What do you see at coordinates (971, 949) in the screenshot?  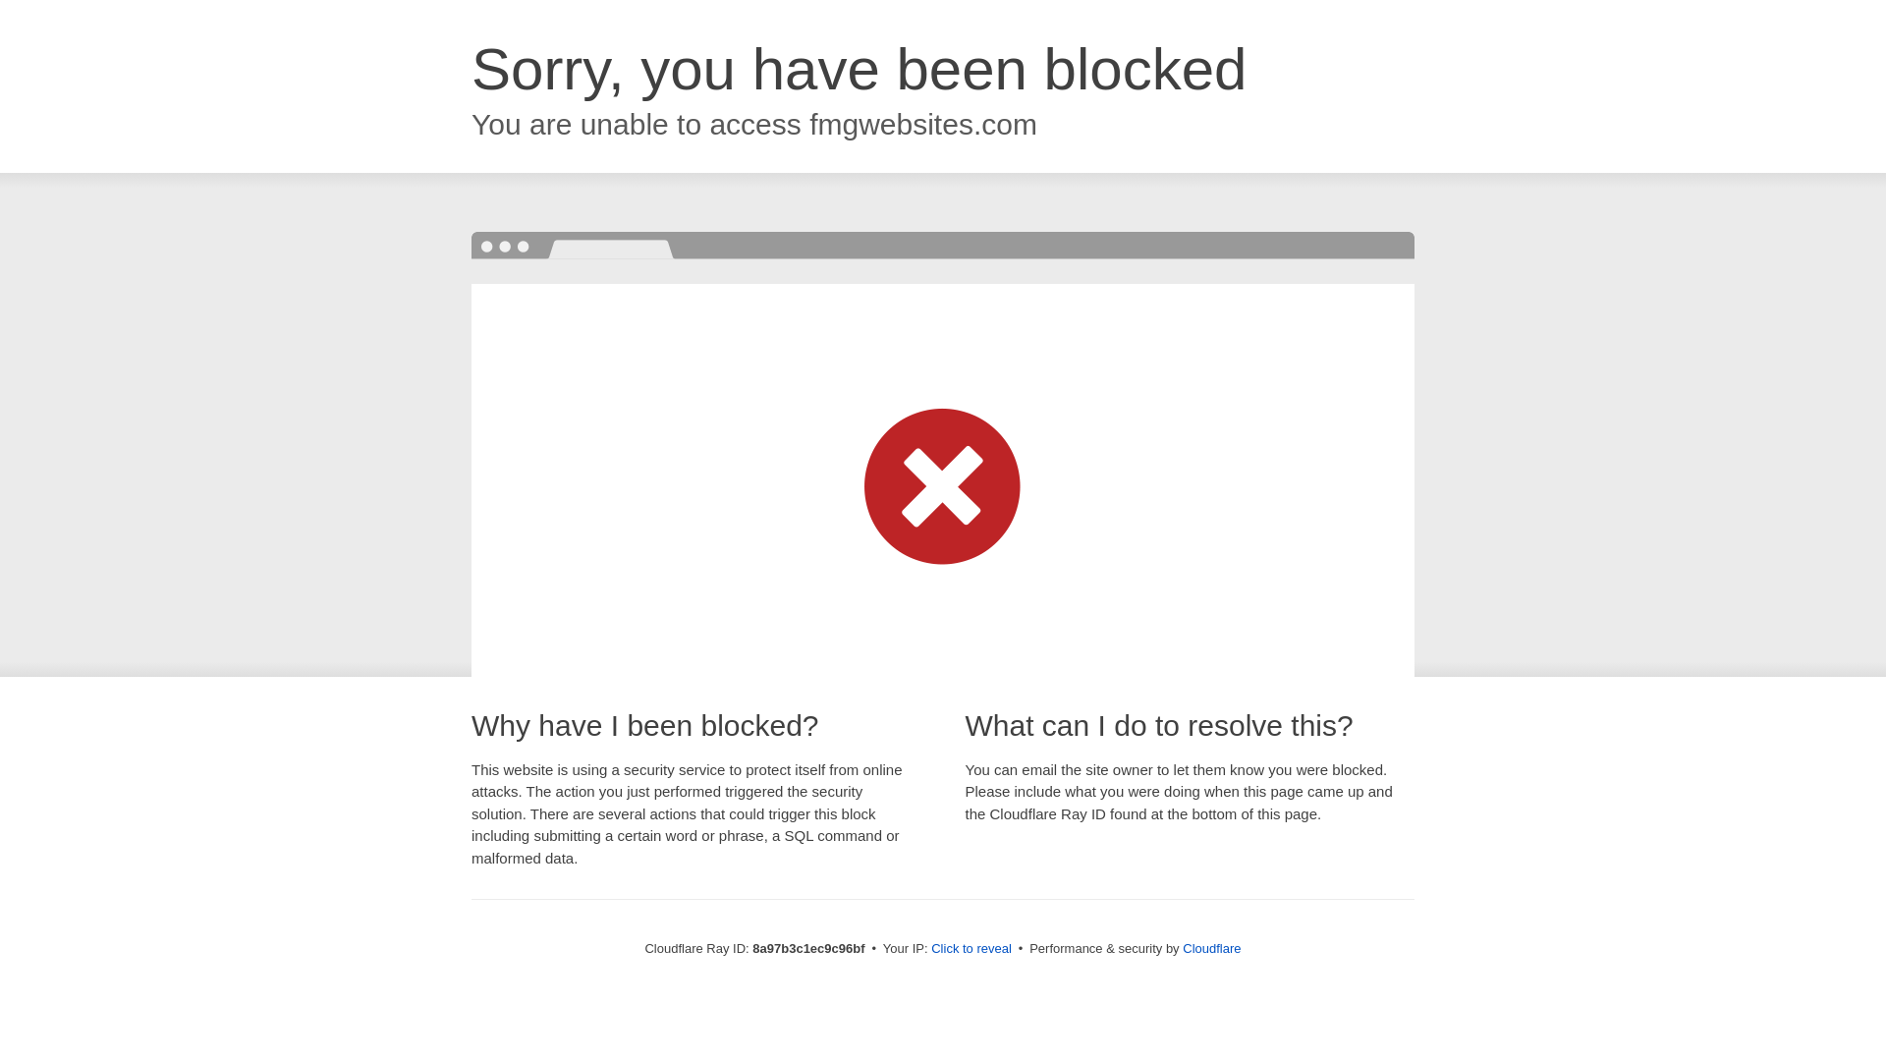 I see `Click to reveal` at bounding box center [971, 949].